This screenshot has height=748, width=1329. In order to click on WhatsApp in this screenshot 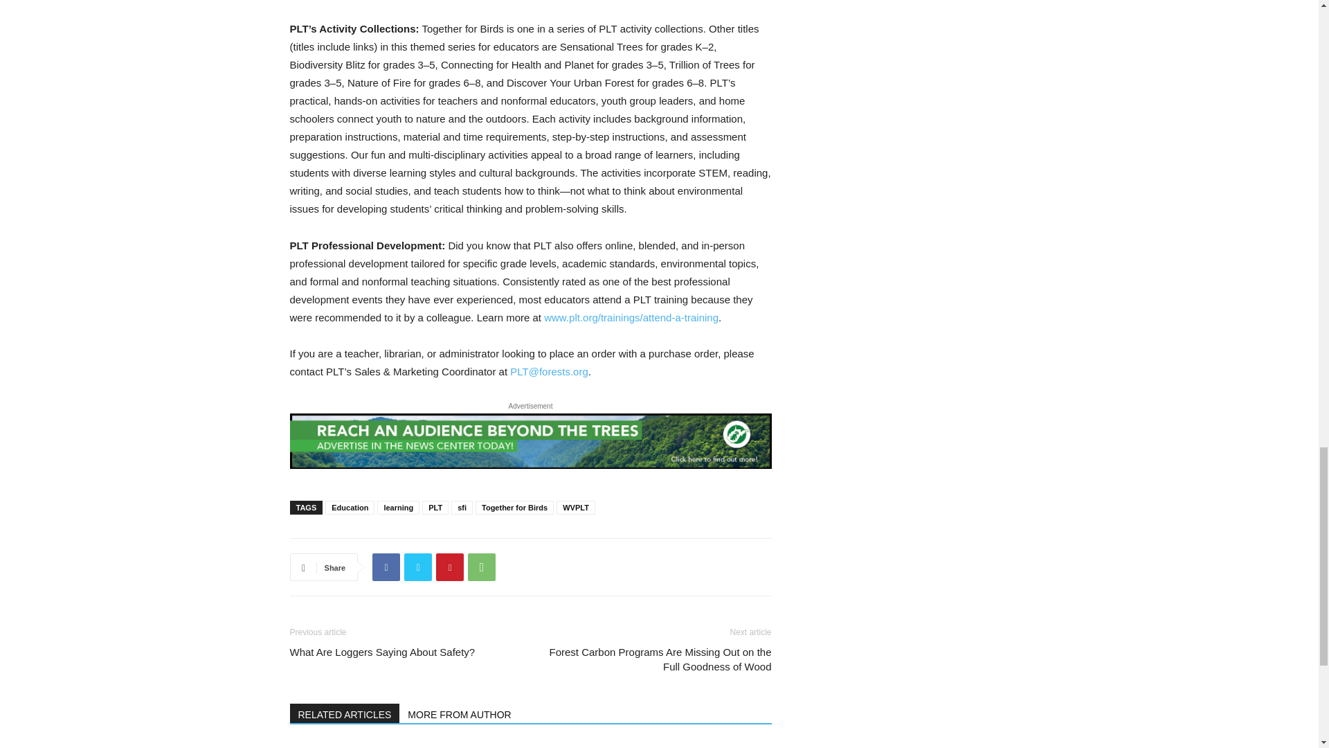, I will do `click(482, 567)`.